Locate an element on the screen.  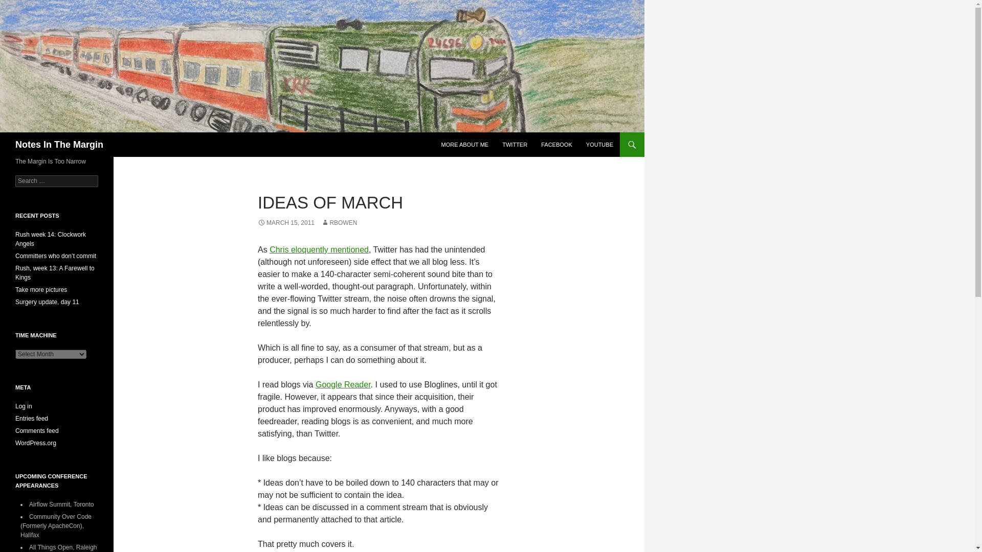
RBOWEN is located at coordinates (339, 222).